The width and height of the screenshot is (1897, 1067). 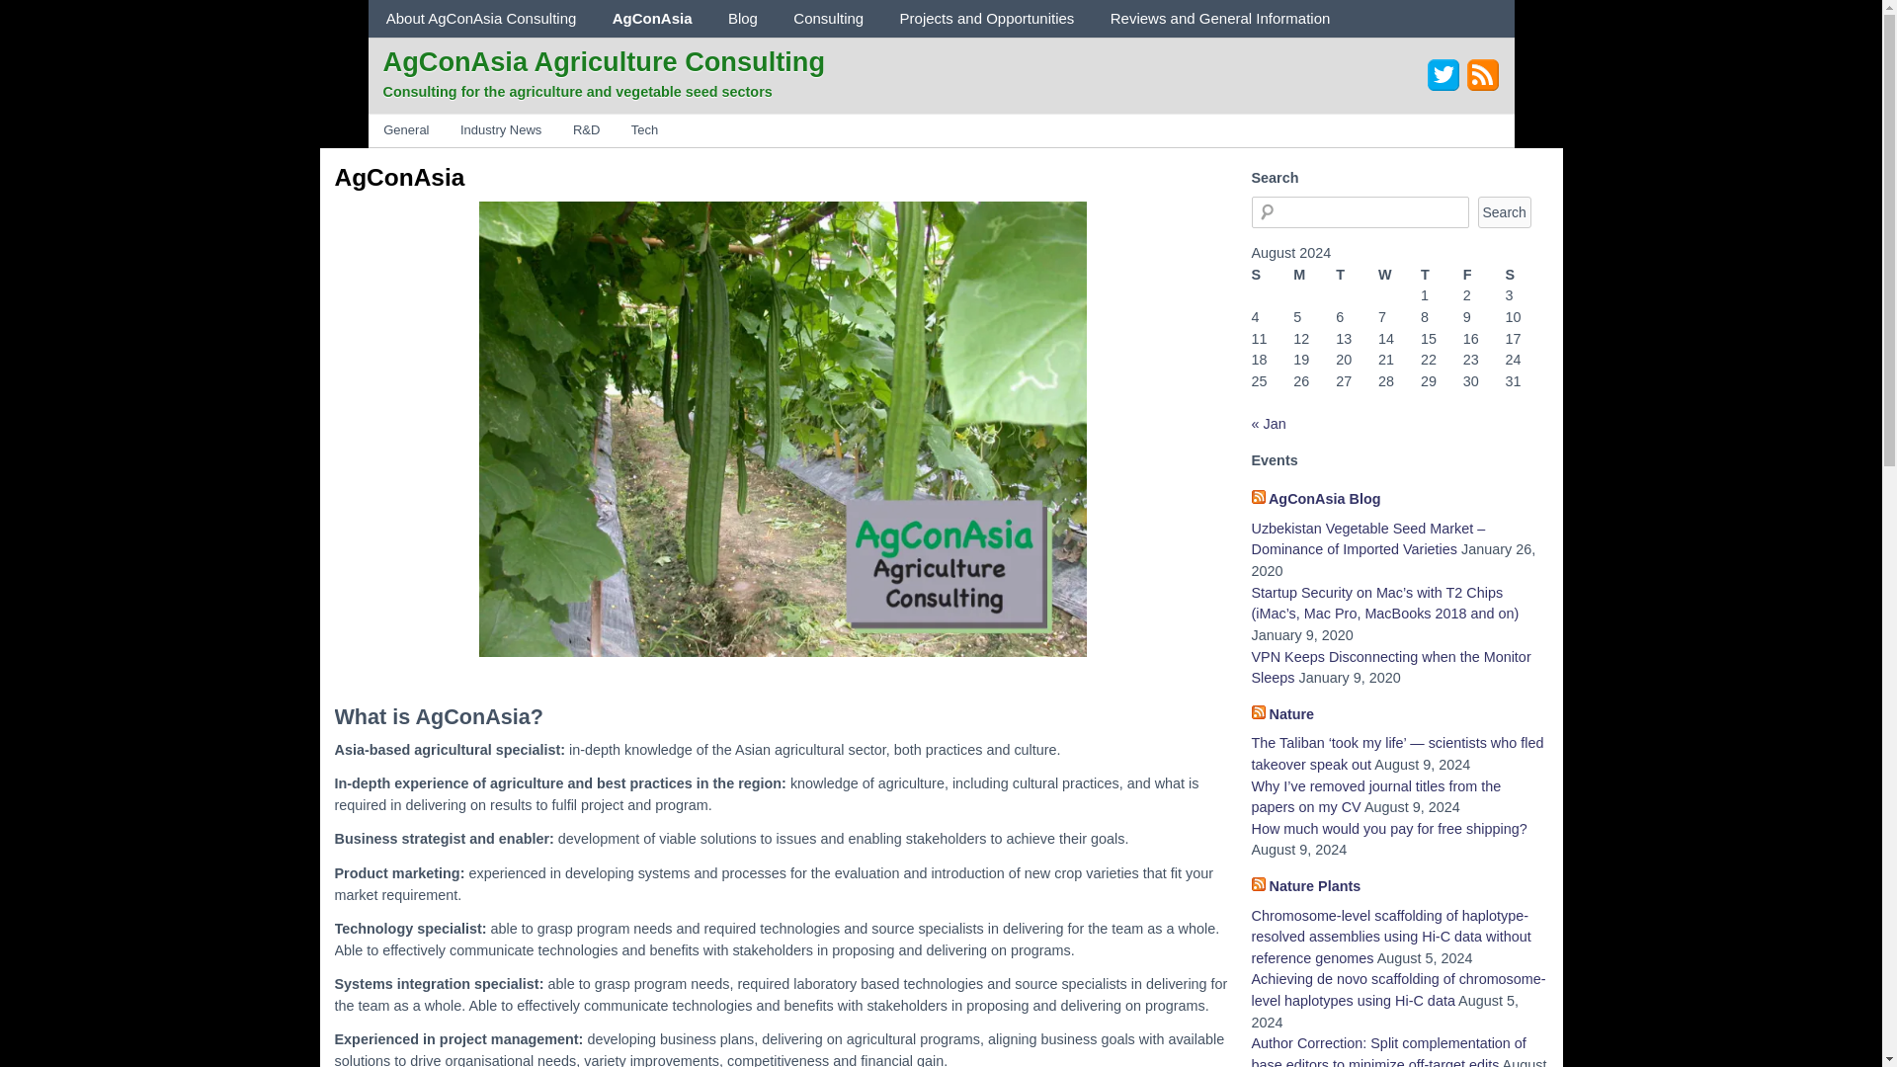 What do you see at coordinates (1504, 211) in the screenshot?
I see `Search` at bounding box center [1504, 211].